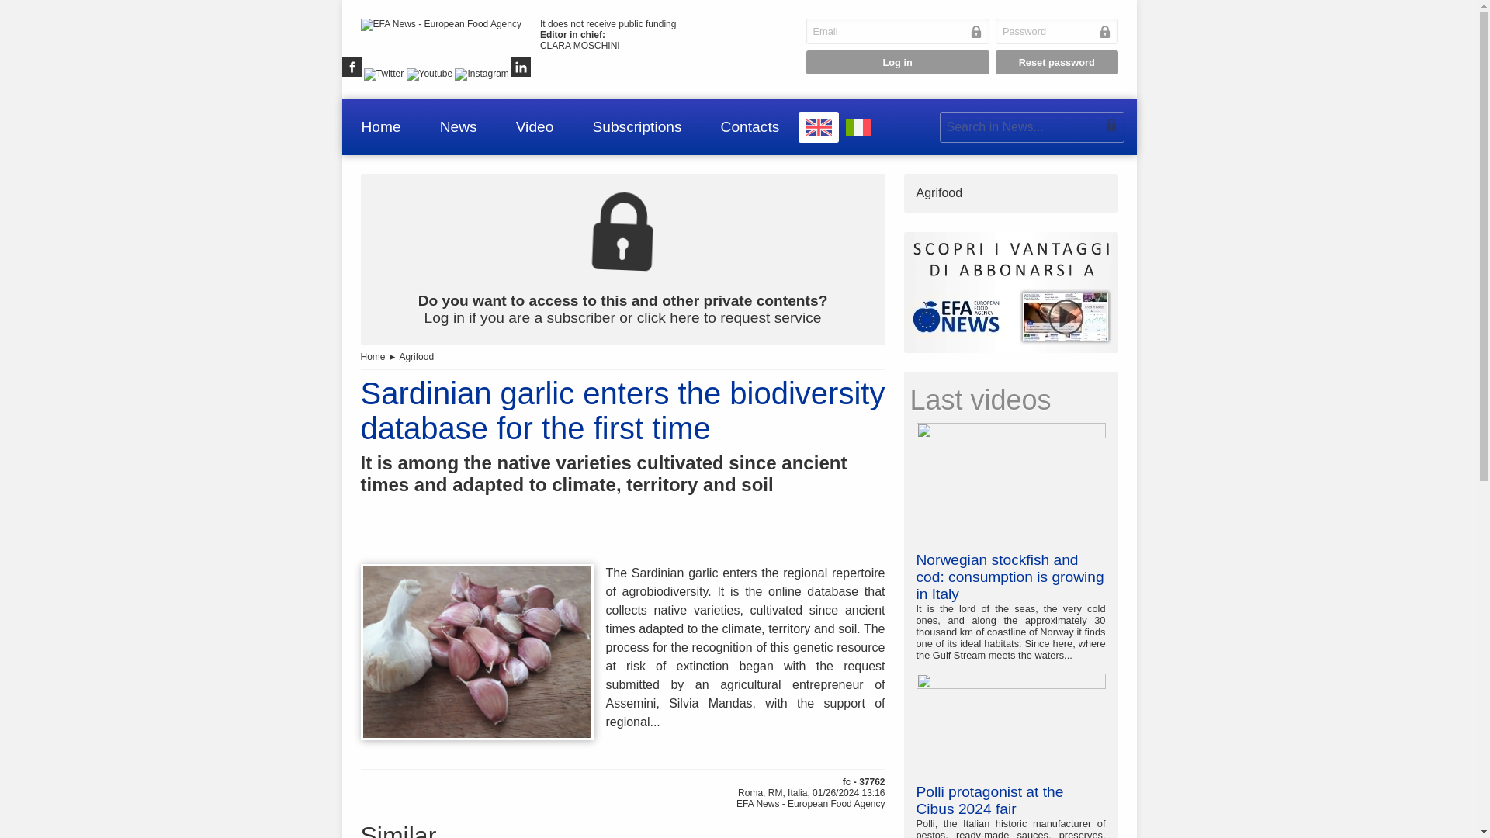 Image resolution: width=1490 pixels, height=838 pixels. What do you see at coordinates (636, 126) in the screenshot?
I see `Subscriptions` at bounding box center [636, 126].